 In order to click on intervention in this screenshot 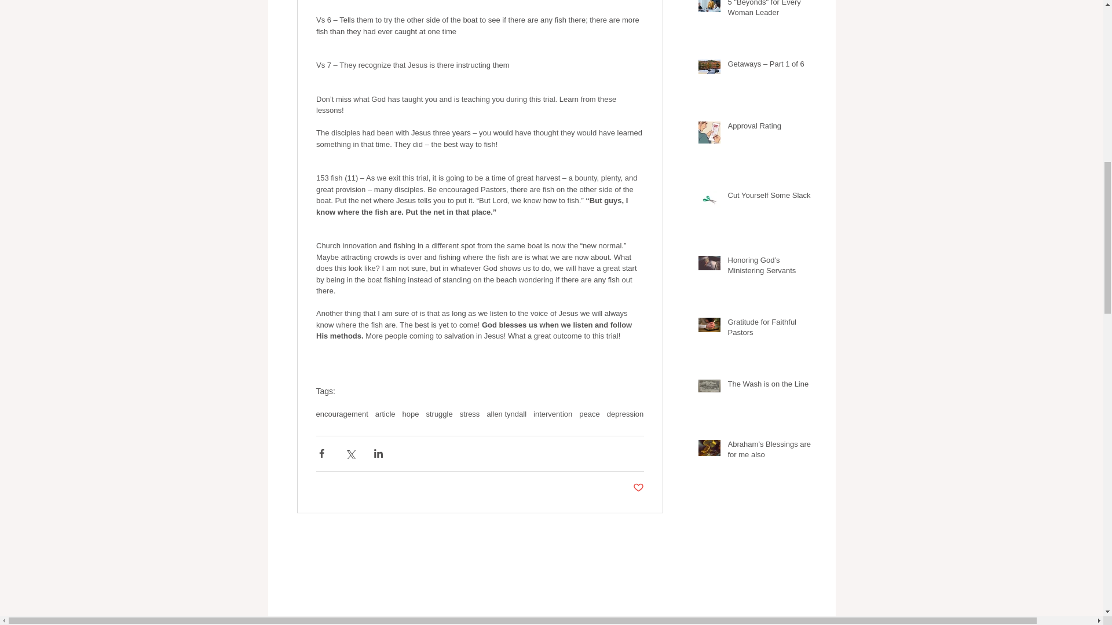, I will do `click(553, 414)`.